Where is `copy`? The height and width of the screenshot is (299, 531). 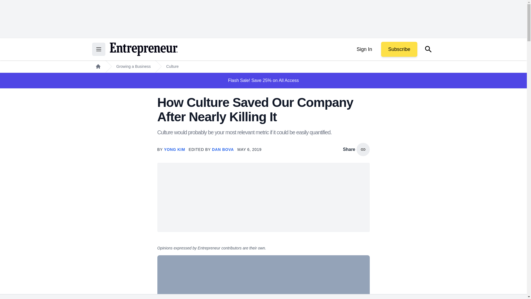
copy is located at coordinates (363, 149).